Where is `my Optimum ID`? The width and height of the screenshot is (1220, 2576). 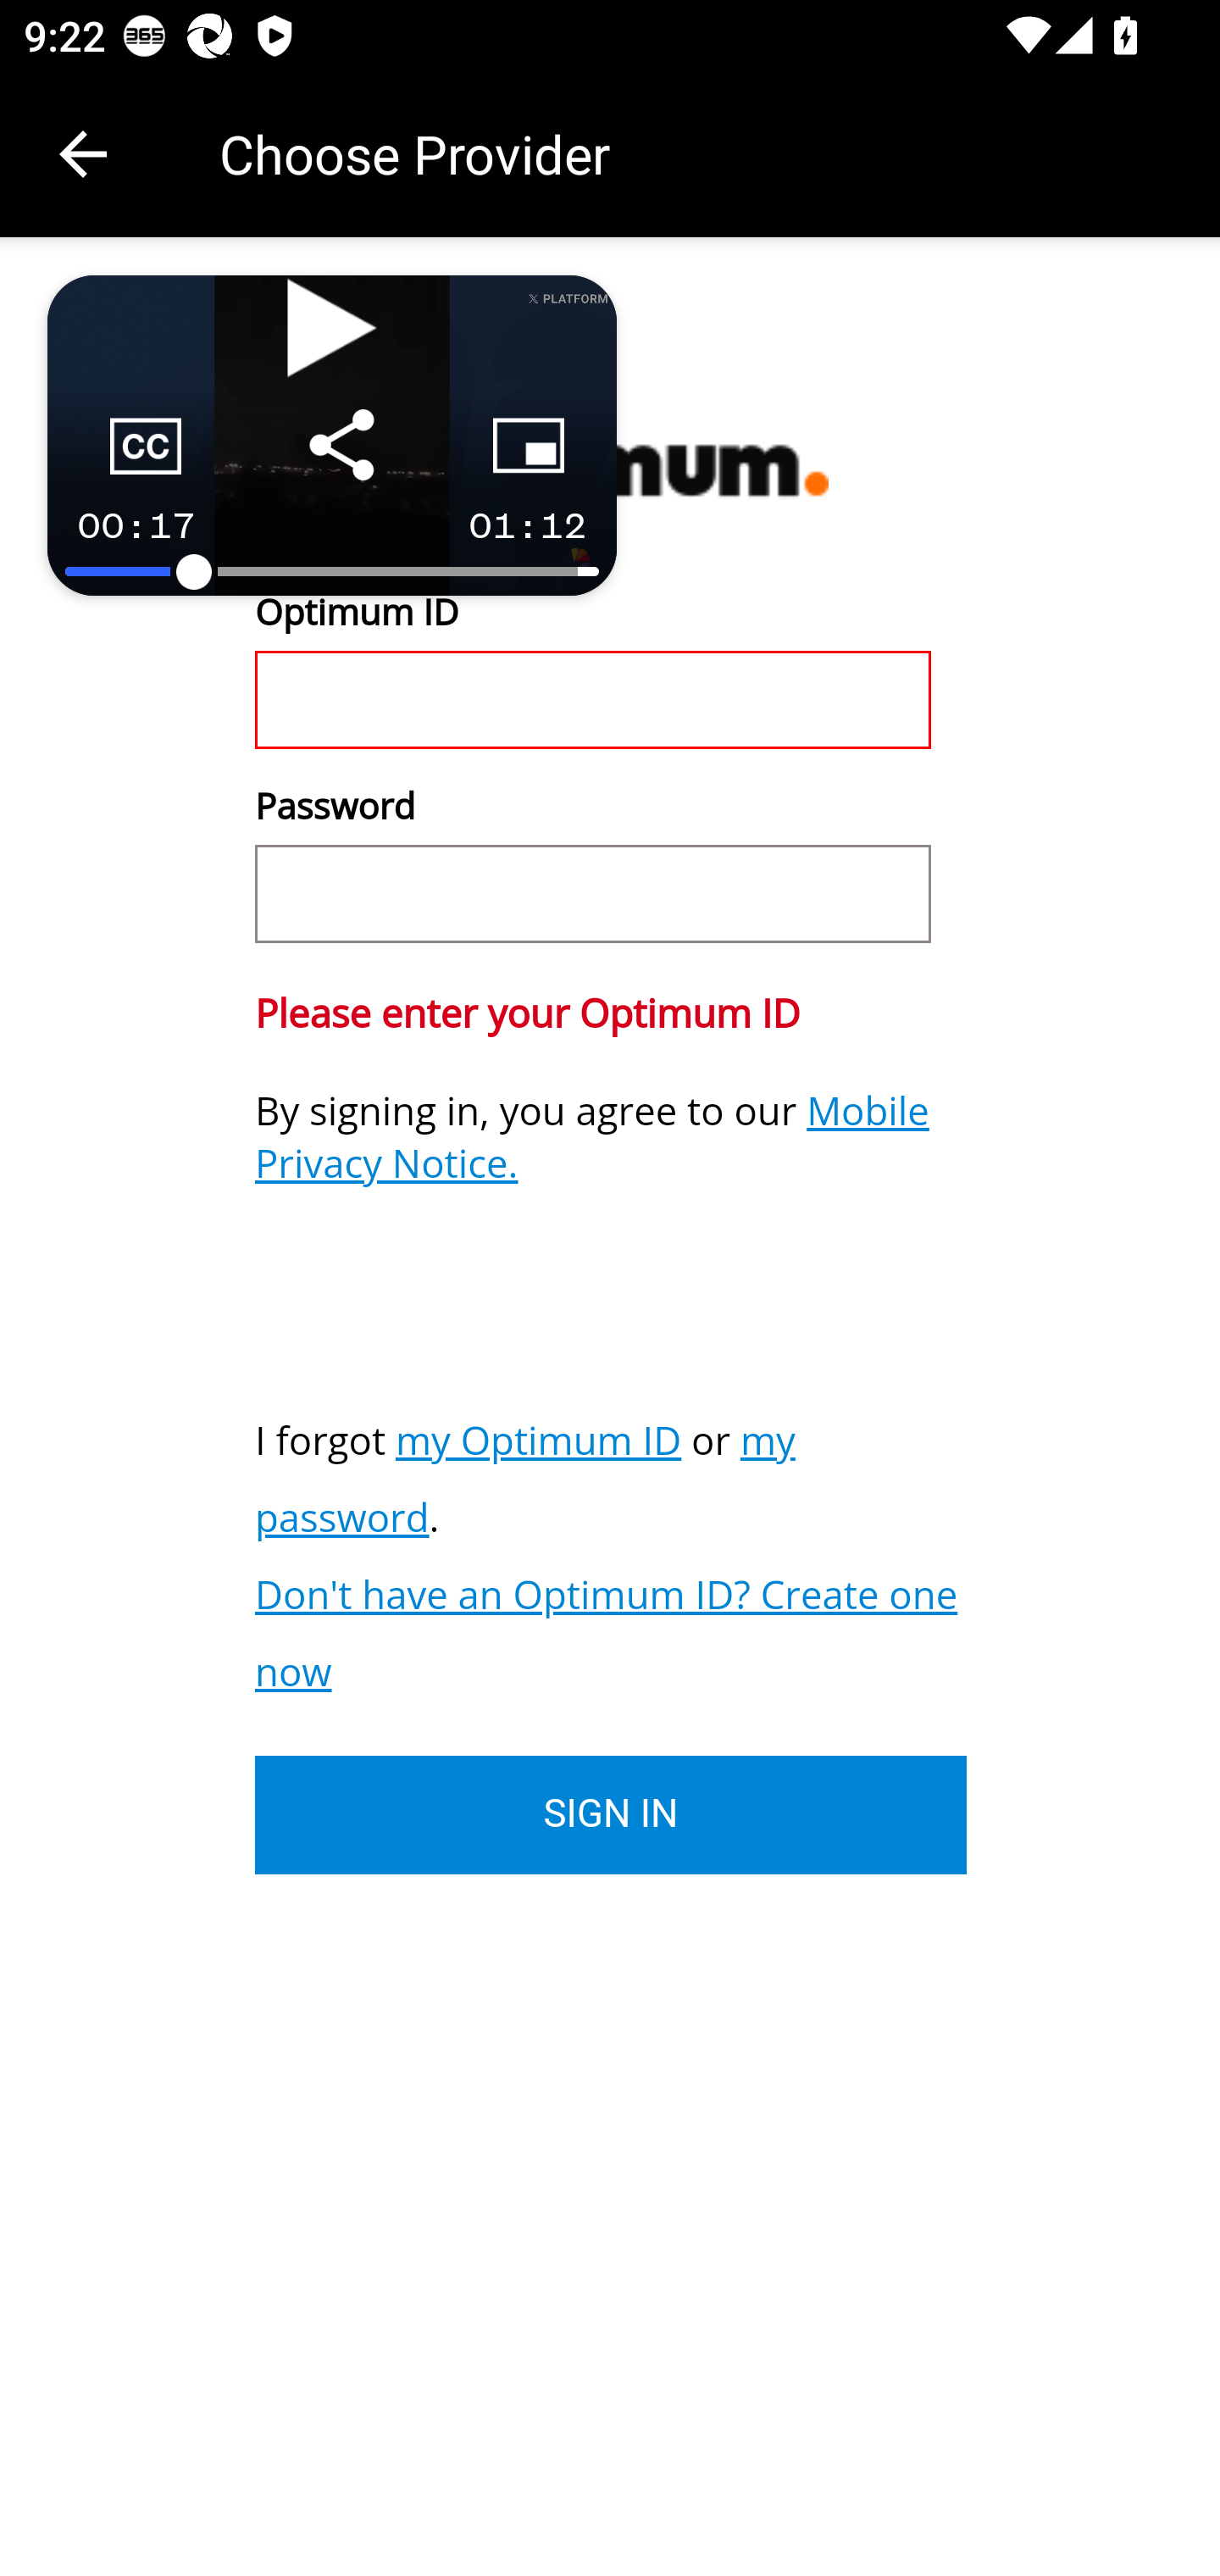
my Optimum ID is located at coordinates (539, 1439).